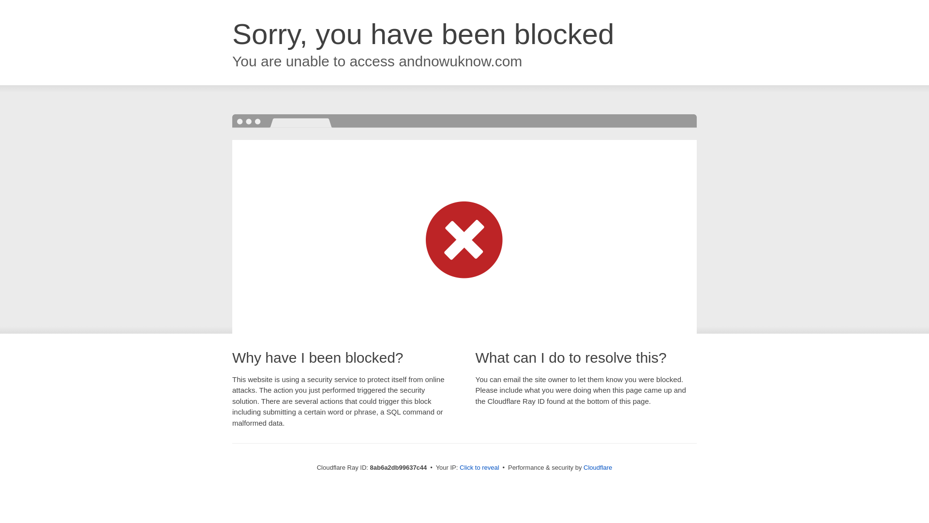  Describe the element at coordinates (479, 468) in the screenshot. I see `Click to reveal` at that location.